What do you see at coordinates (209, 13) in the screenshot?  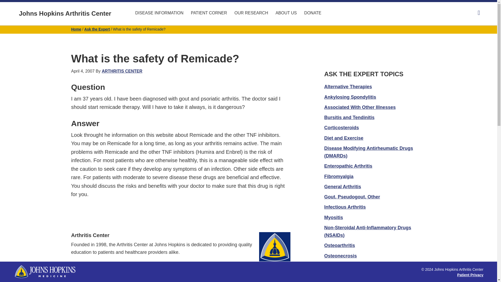 I see `PATIENT CORNER` at bounding box center [209, 13].